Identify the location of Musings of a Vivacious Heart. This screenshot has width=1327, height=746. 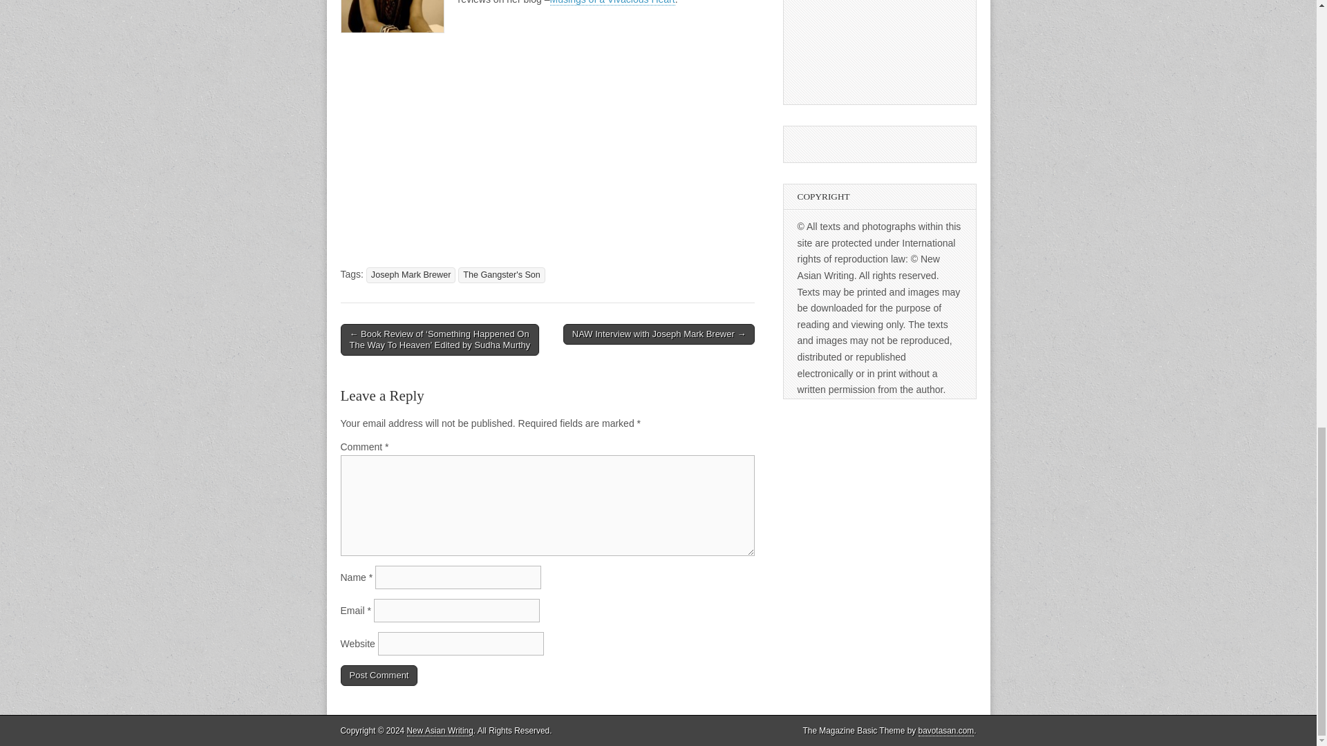
(612, 3).